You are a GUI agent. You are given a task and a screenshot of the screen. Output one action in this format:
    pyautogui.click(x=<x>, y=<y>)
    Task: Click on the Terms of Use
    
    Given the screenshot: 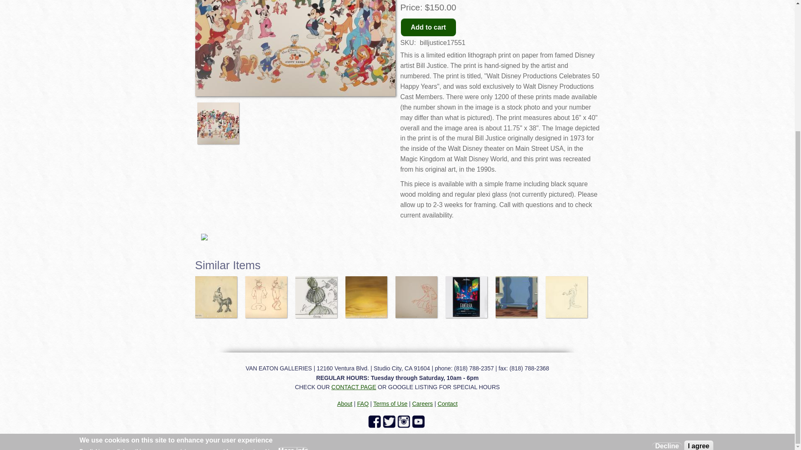 What is the action you would take?
    pyautogui.click(x=390, y=404)
    